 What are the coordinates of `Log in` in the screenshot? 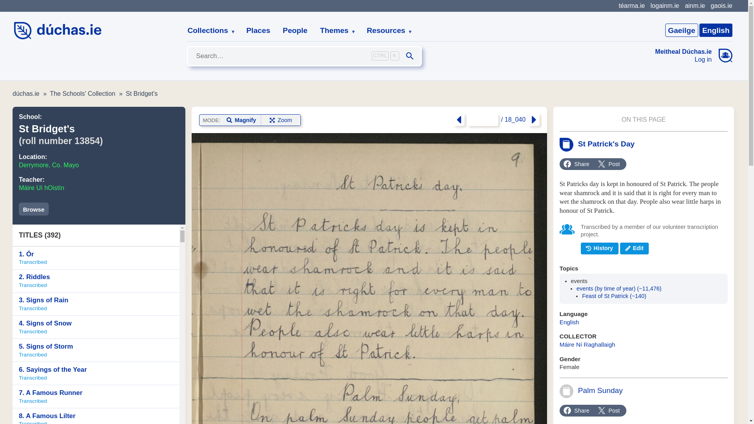 It's located at (664, 5).